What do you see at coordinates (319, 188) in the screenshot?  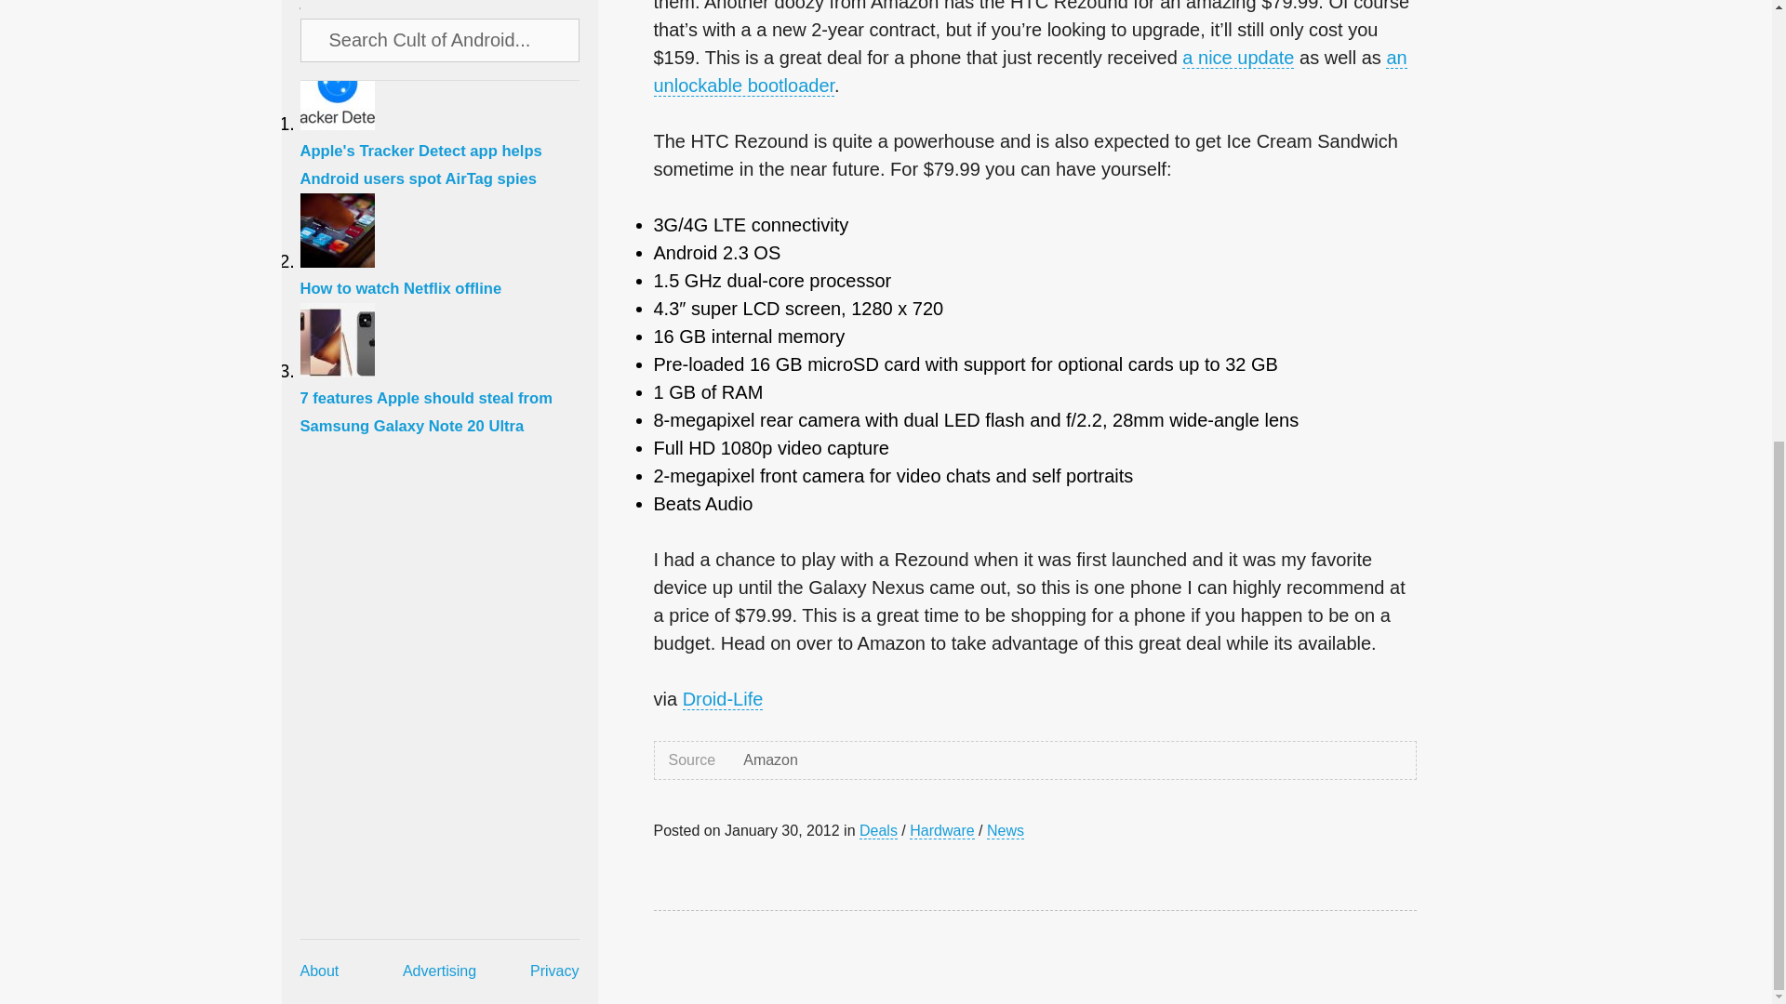 I see `About` at bounding box center [319, 188].